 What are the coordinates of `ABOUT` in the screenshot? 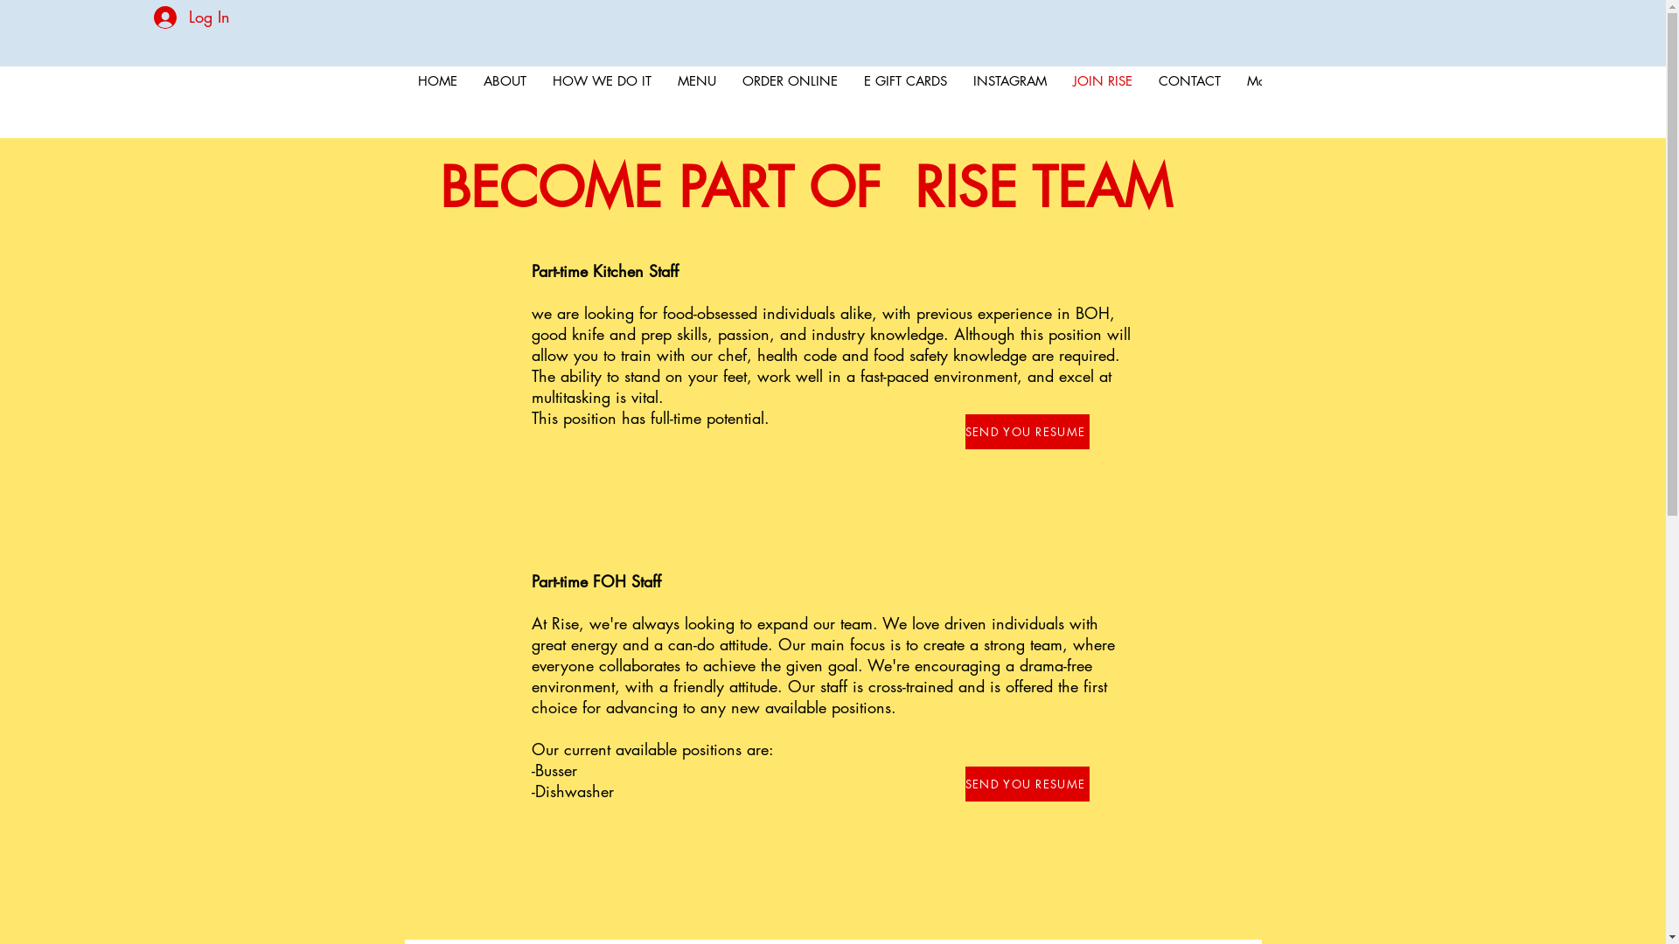 It's located at (505, 102).